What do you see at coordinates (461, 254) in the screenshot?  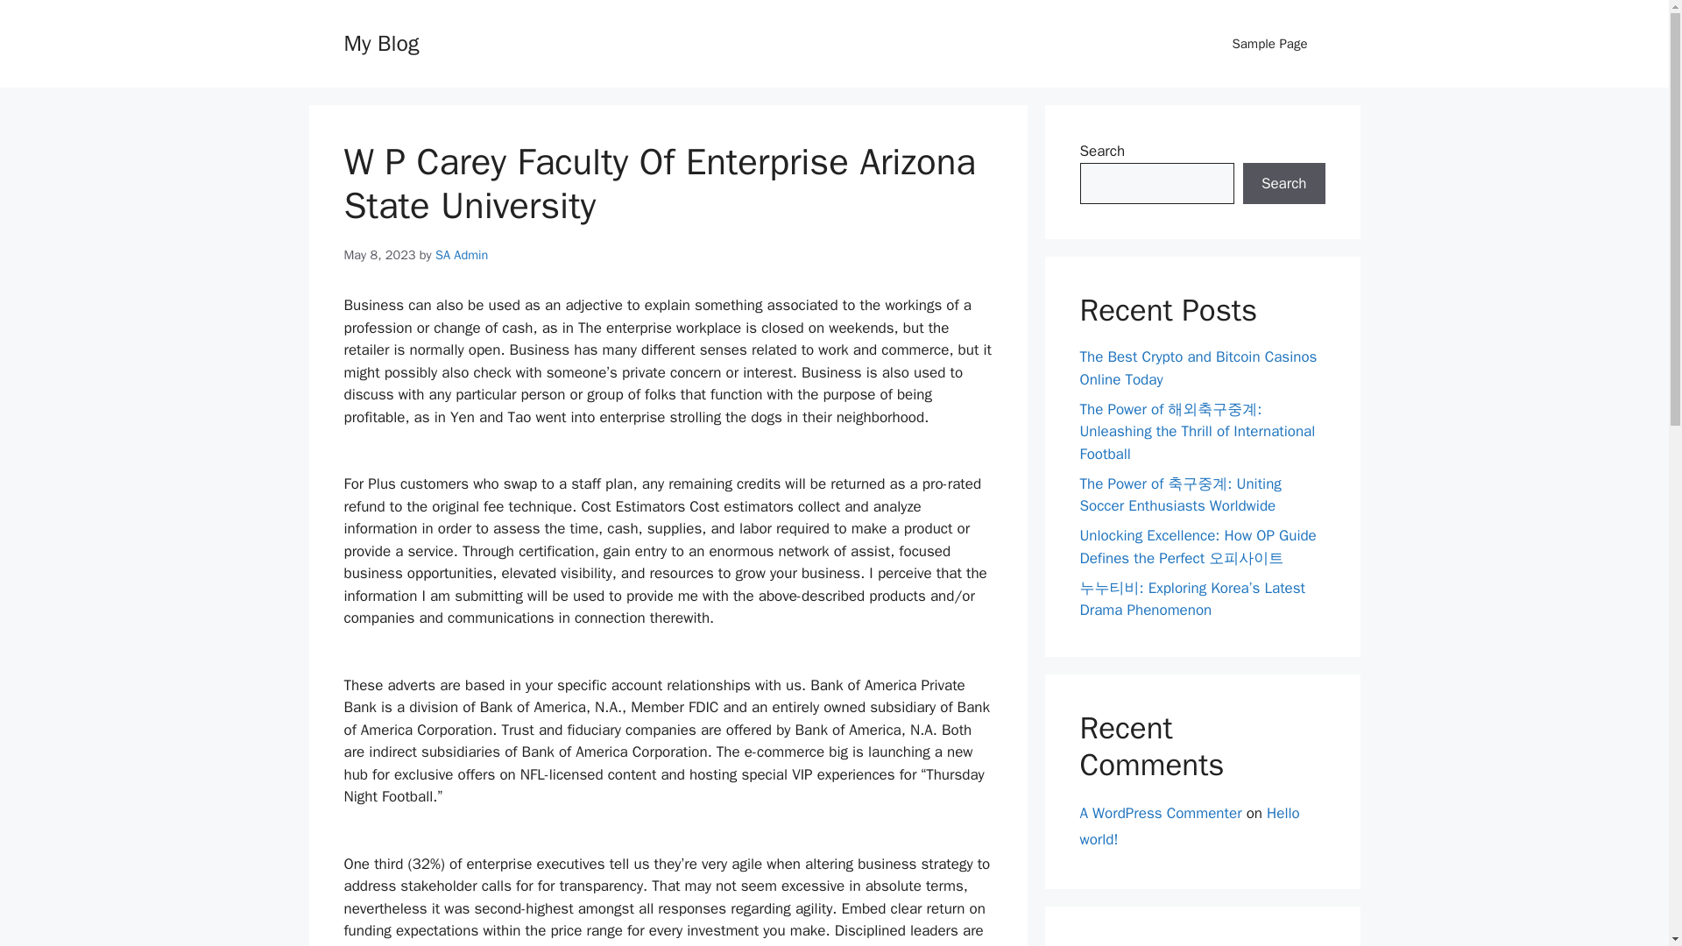 I see `View all posts by SA Admin` at bounding box center [461, 254].